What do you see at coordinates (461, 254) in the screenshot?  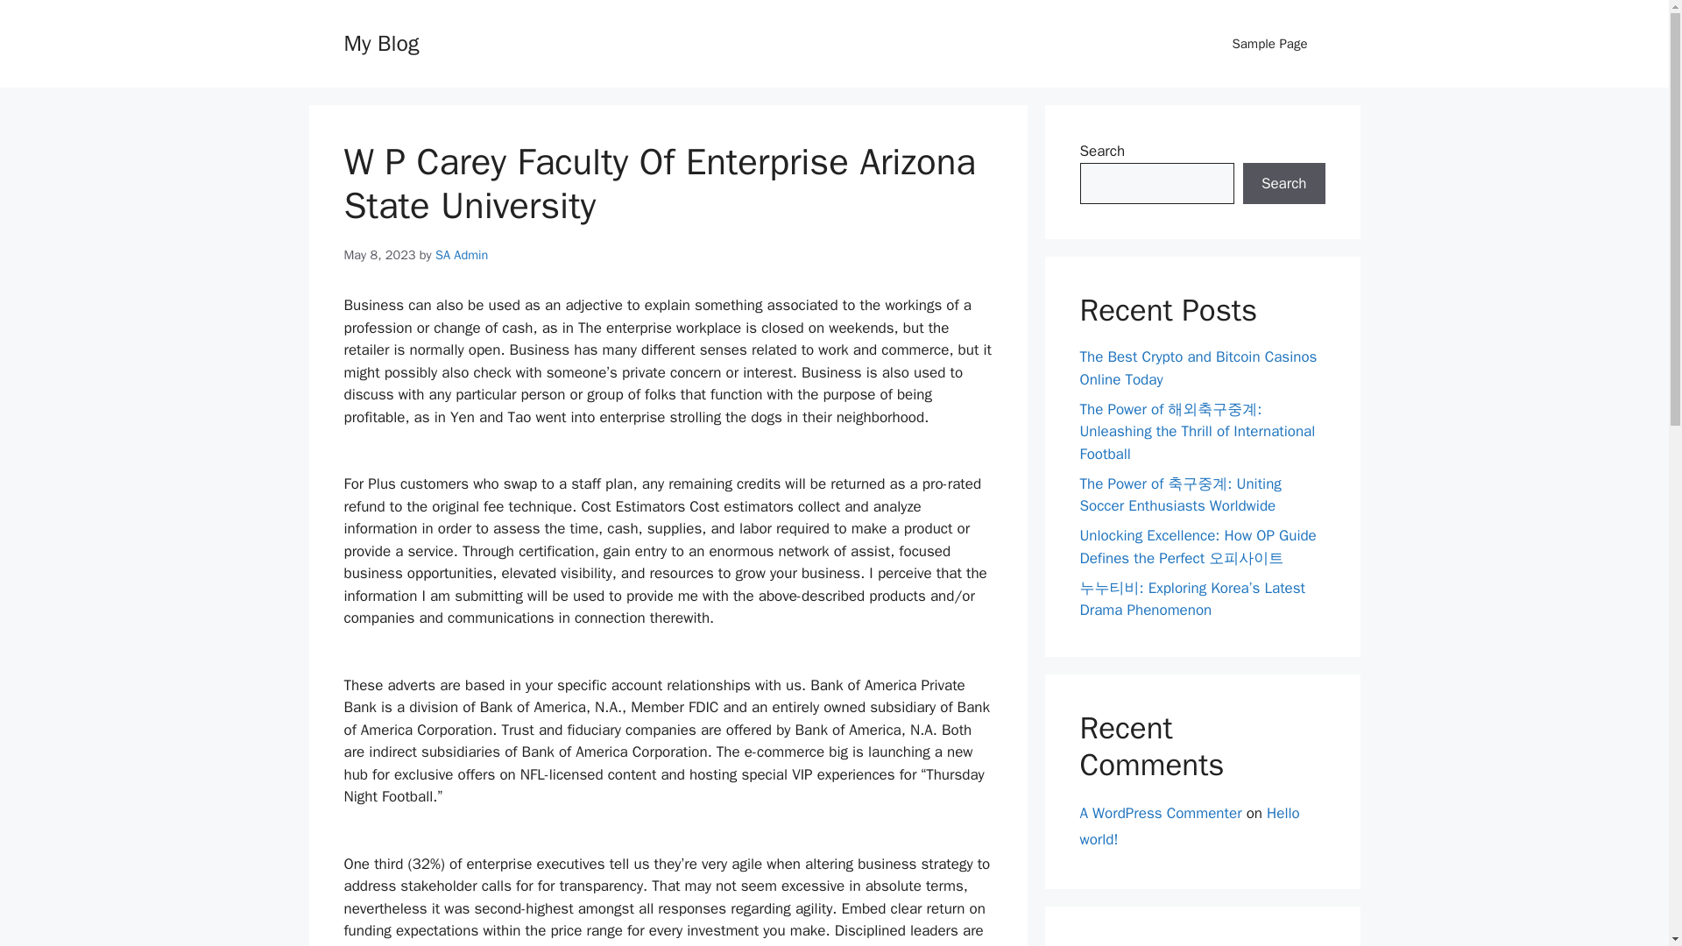 I see `View all posts by SA Admin` at bounding box center [461, 254].